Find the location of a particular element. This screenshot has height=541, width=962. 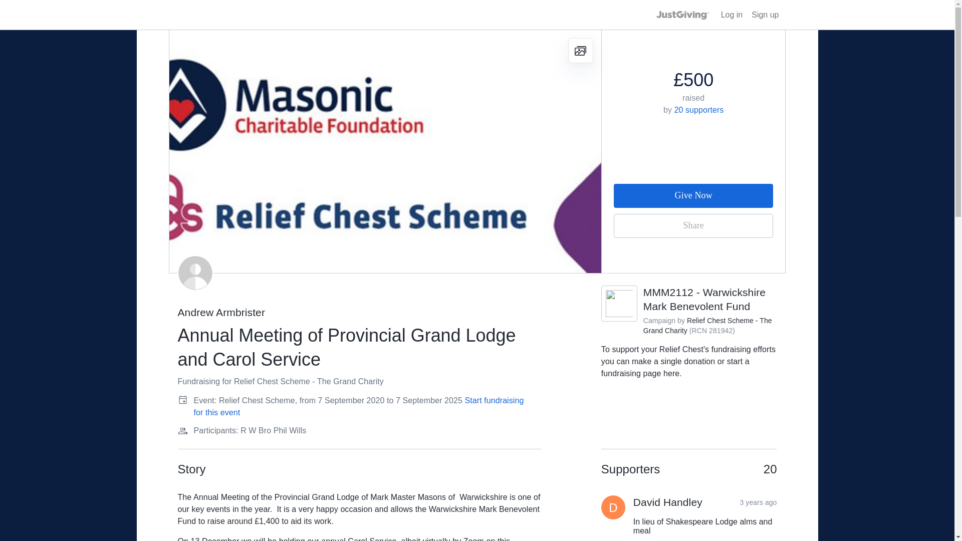

Relief Chest Scheme - The Grand Charity is located at coordinates (707, 326).